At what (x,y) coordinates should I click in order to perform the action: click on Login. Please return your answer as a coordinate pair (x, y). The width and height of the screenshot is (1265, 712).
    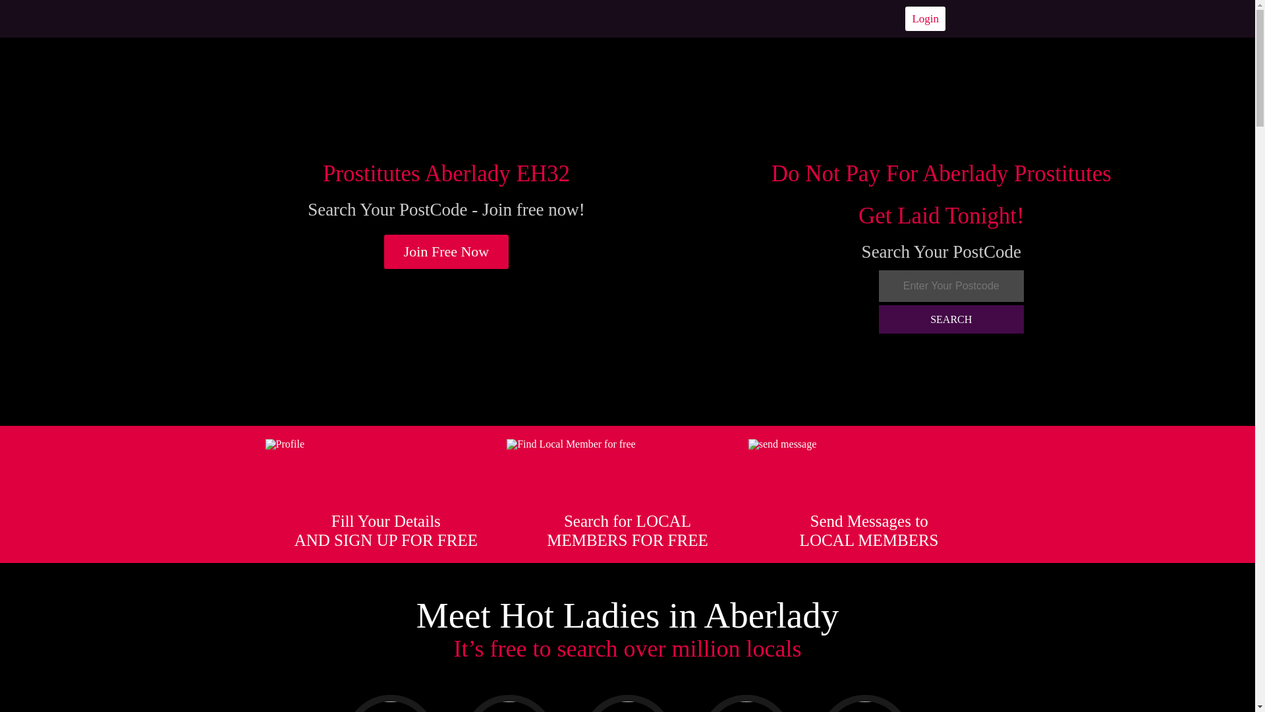
    Looking at the image, I should click on (925, 18).